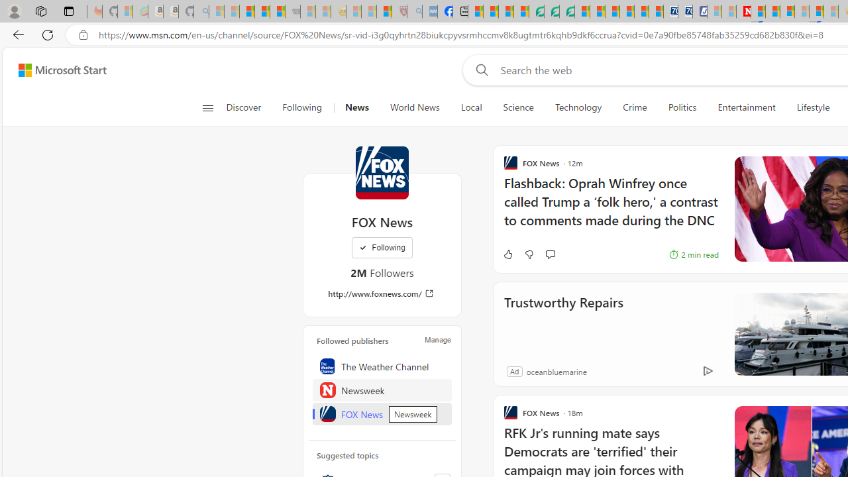 The width and height of the screenshot is (848, 477). What do you see at coordinates (551, 12) in the screenshot?
I see `Terms of Use Agreement` at bounding box center [551, 12].